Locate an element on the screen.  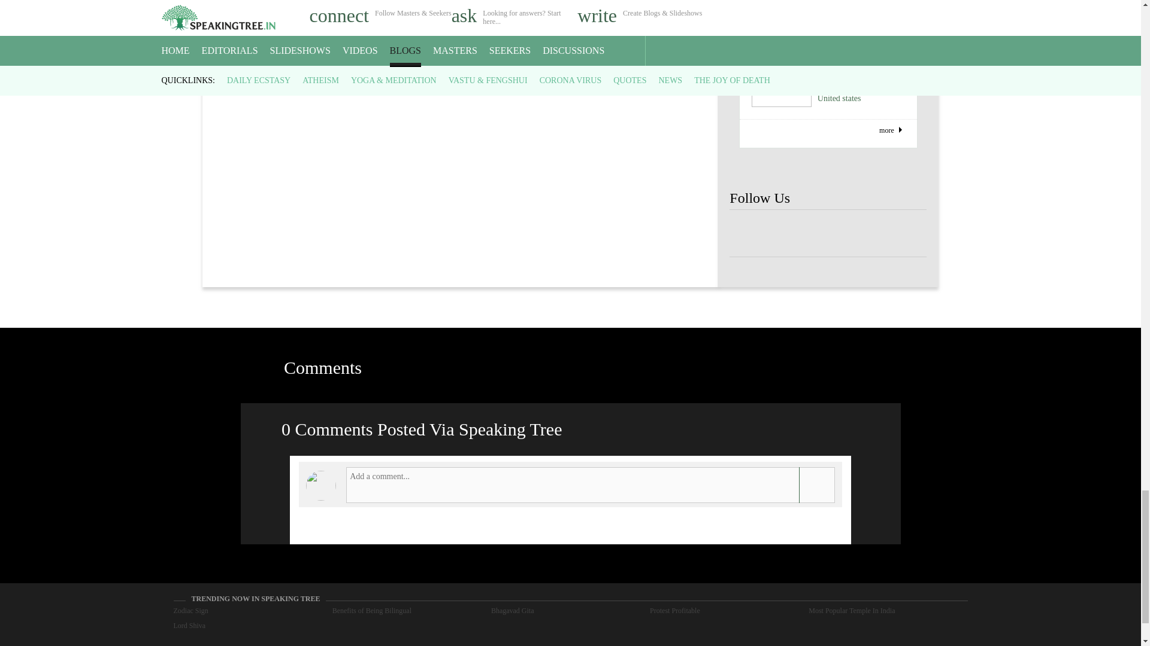
Speaking Tree FaceBook is located at coordinates (788, 233).